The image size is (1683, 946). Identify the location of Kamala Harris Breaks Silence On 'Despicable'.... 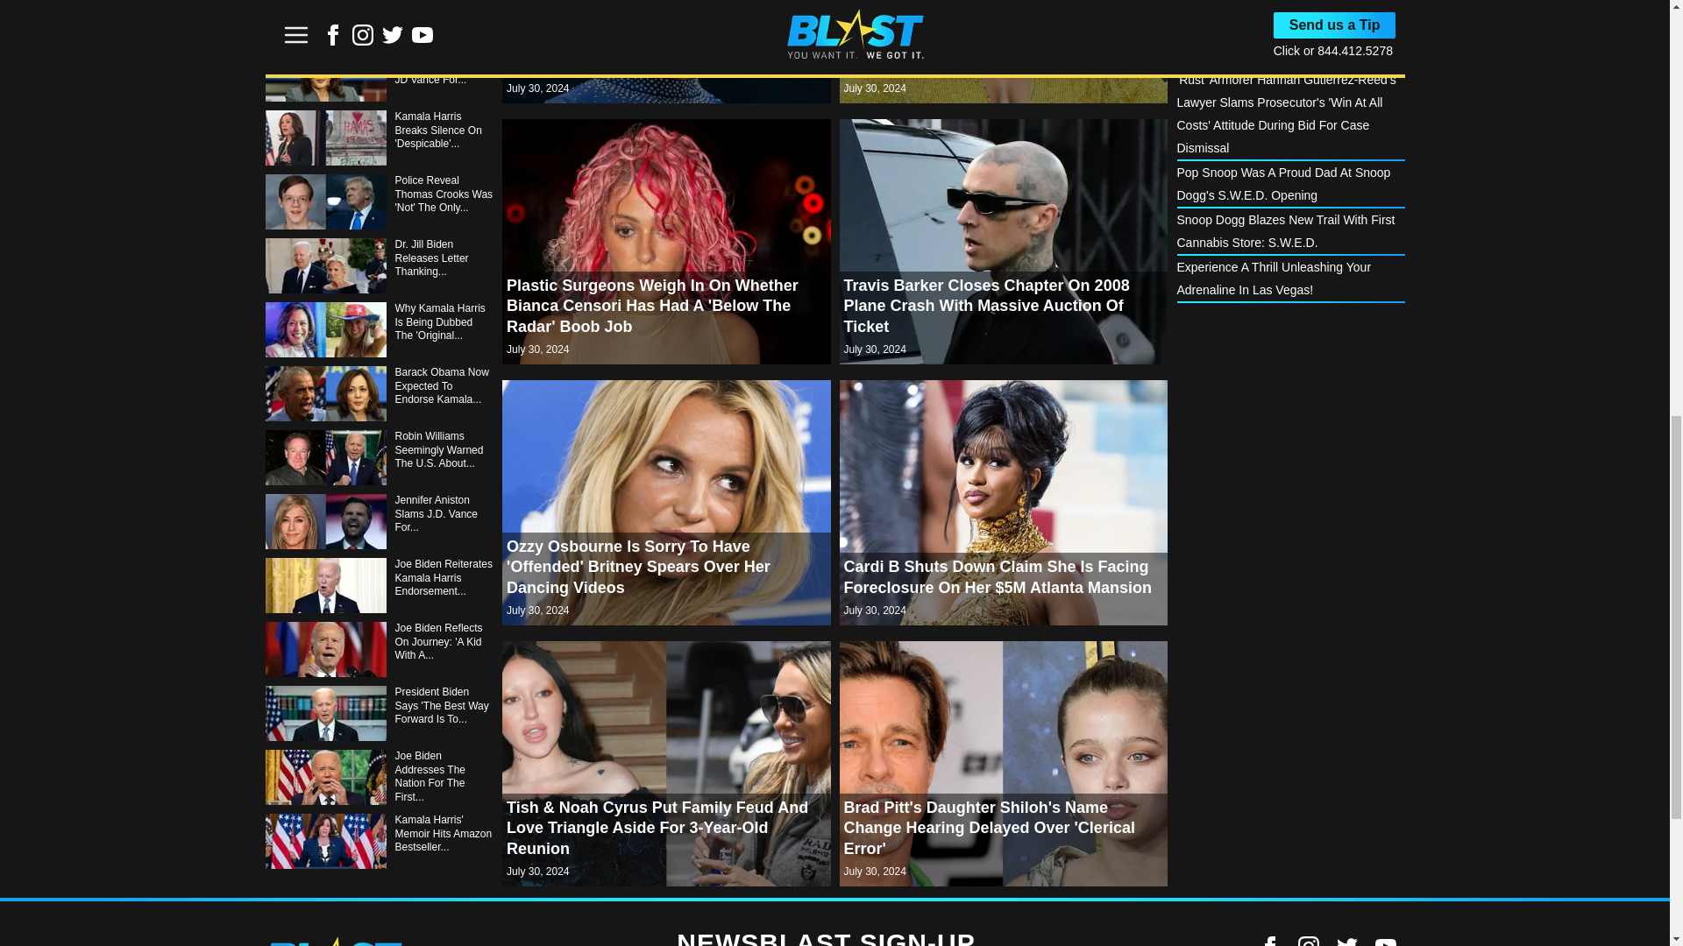
(379, 138).